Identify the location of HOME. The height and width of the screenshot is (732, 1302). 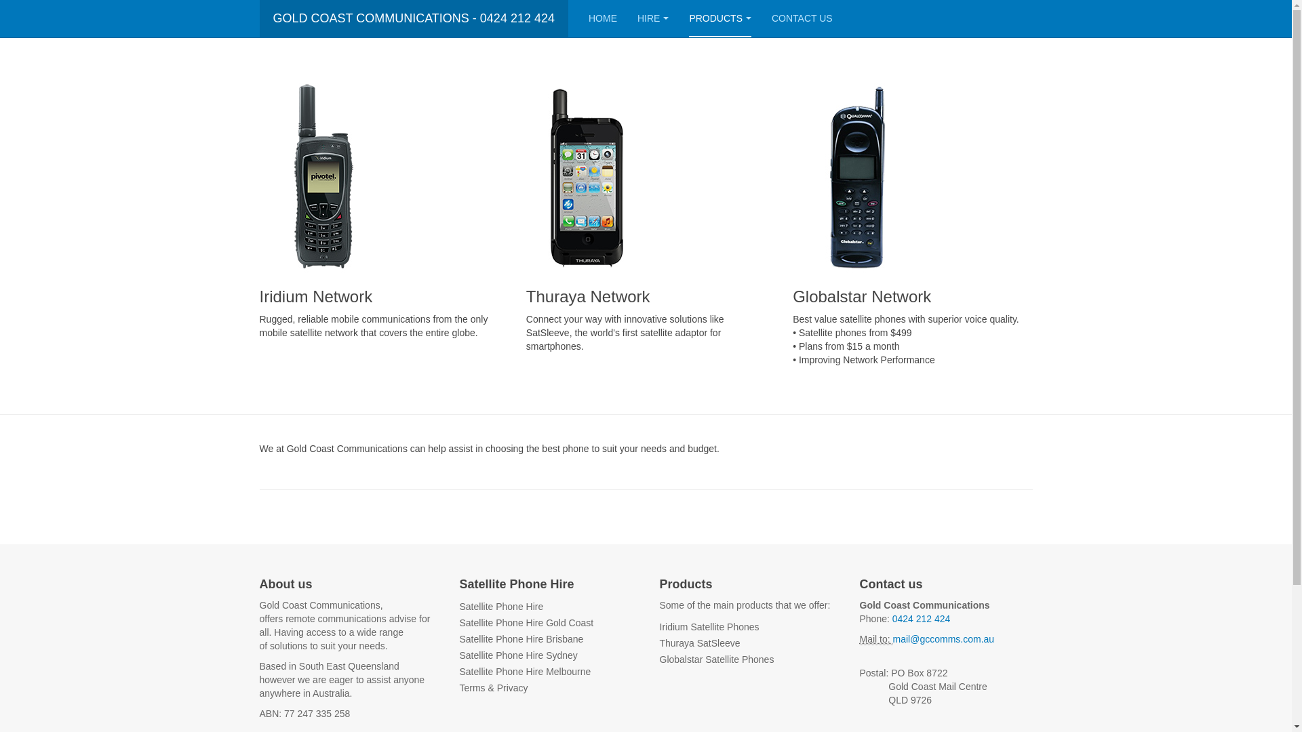
(603, 19).